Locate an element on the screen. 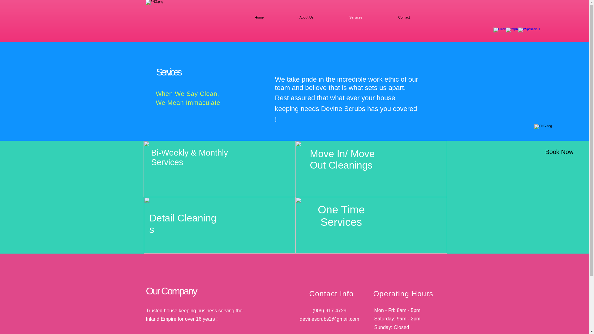 This screenshot has height=334, width=594. Book Now is located at coordinates (559, 152).